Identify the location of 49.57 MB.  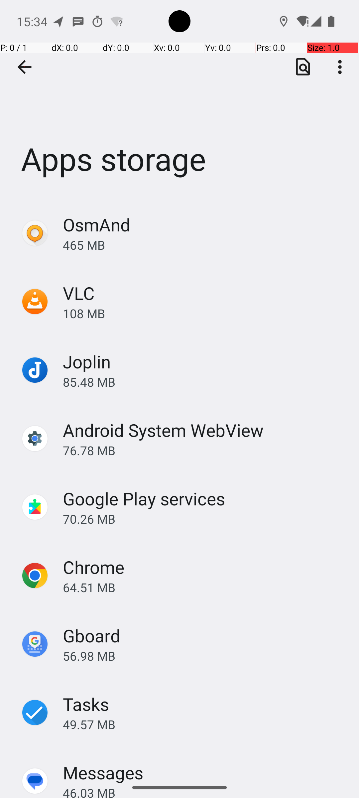
(204, 724).